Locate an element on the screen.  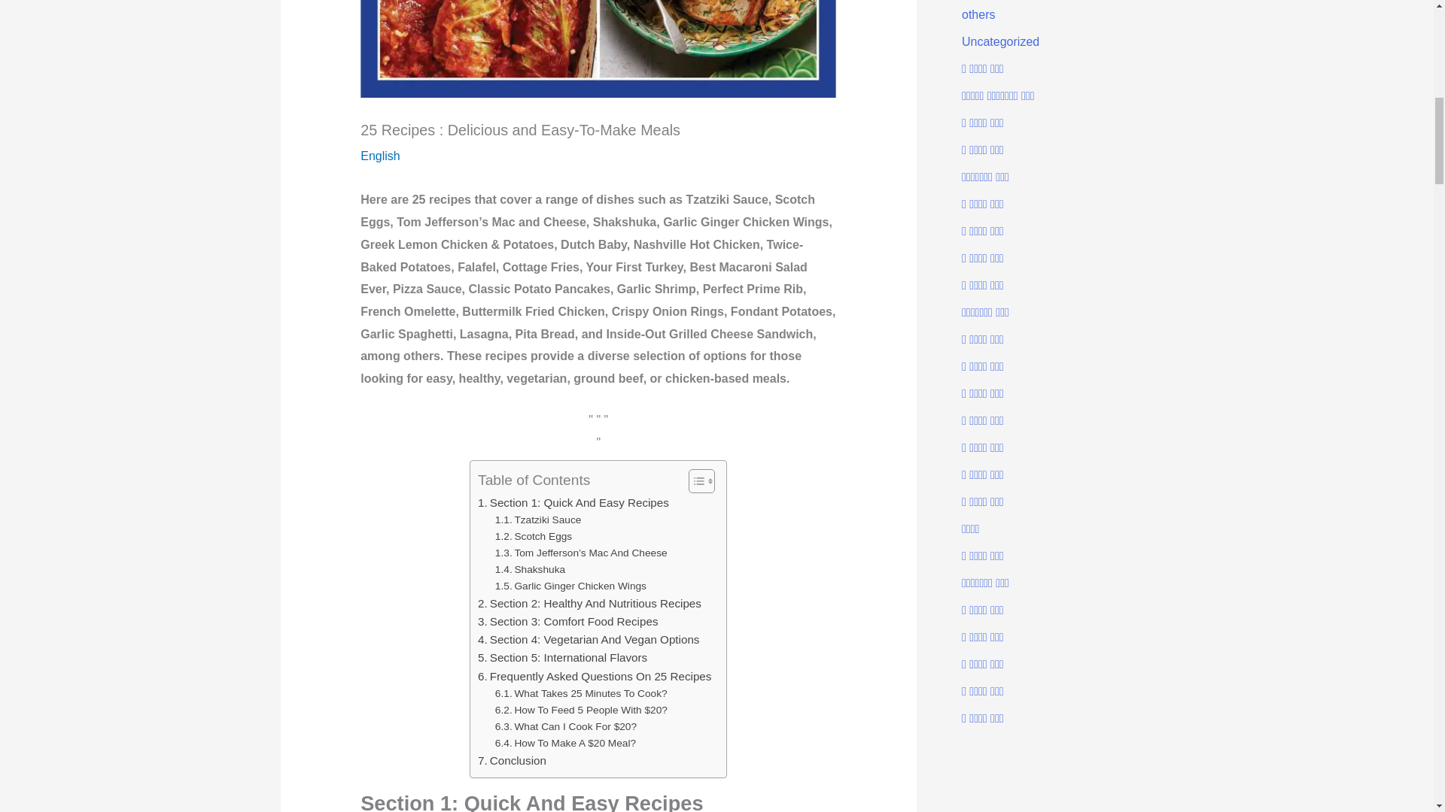
Conclusion is located at coordinates (512, 761).